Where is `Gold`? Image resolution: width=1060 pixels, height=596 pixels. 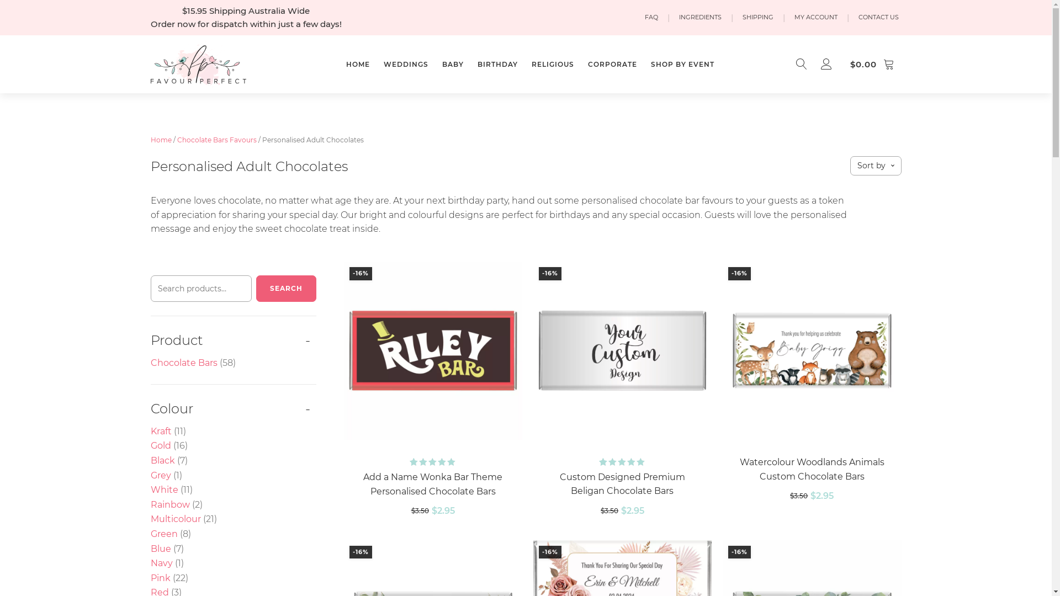 Gold is located at coordinates (160, 446).